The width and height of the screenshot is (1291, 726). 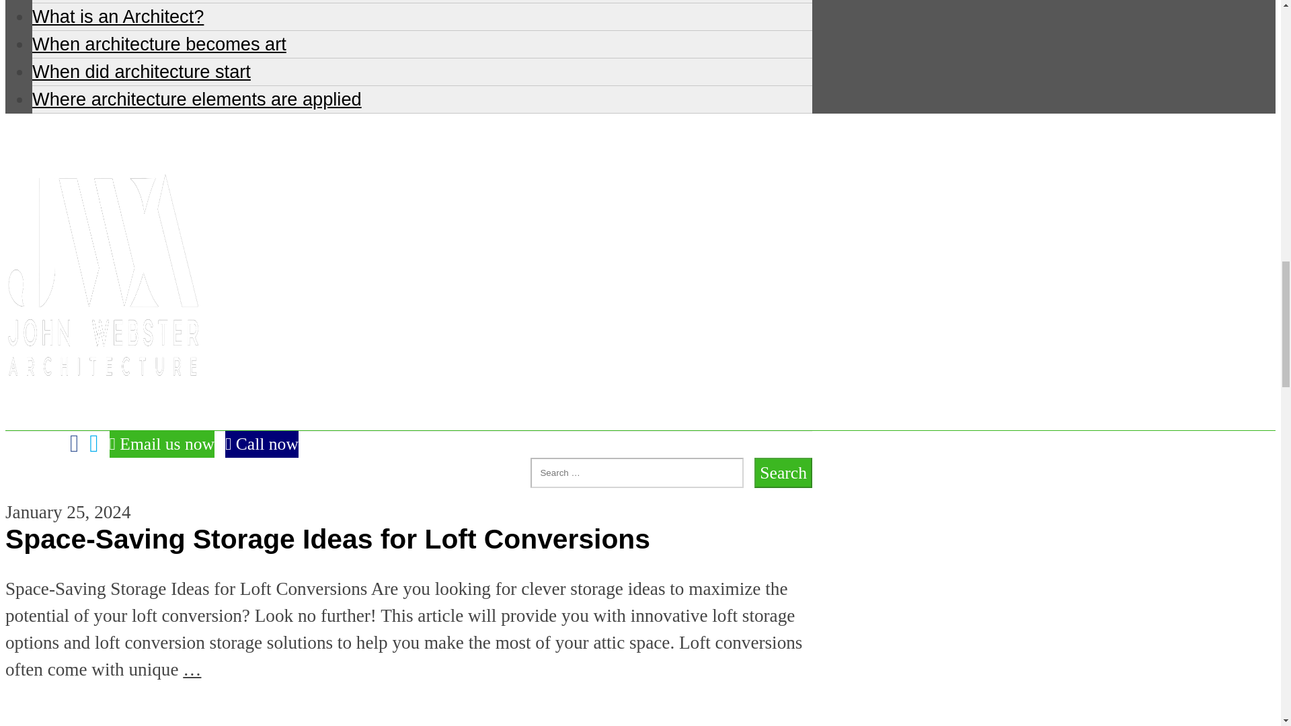 What do you see at coordinates (783, 473) in the screenshot?
I see `Search` at bounding box center [783, 473].